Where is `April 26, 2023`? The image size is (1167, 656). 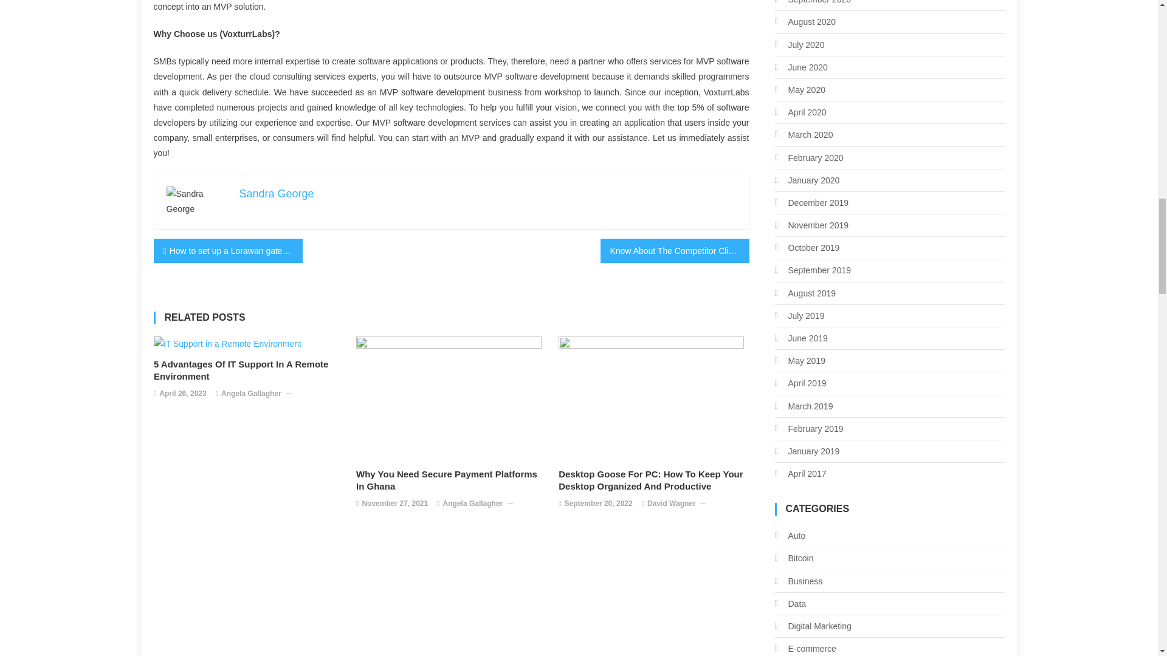
April 26, 2023 is located at coordinates (182, 394).